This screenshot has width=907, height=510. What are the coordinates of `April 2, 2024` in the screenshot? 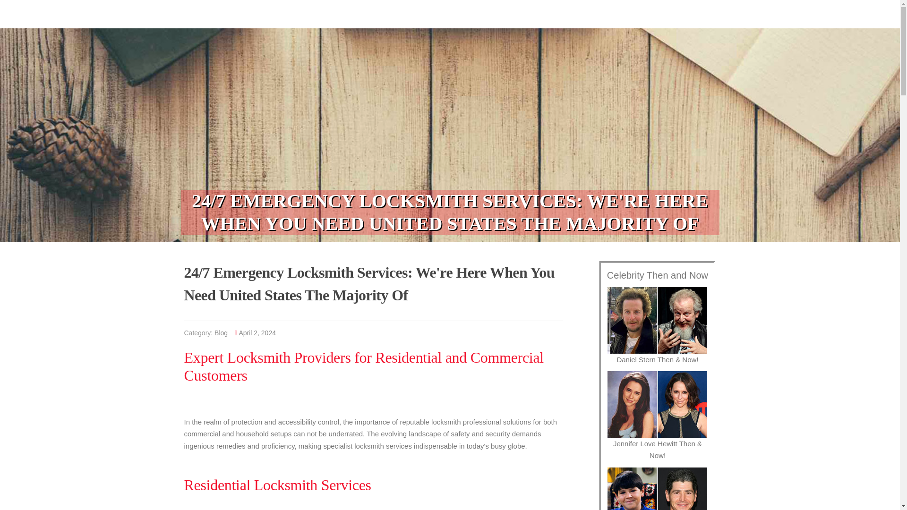 It's located at (257, 332).